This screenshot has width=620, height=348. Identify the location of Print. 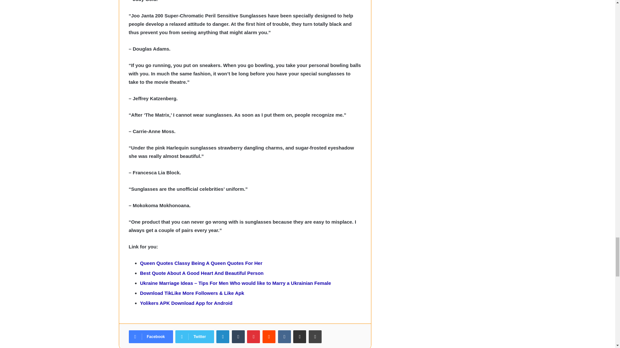
(315, 336).